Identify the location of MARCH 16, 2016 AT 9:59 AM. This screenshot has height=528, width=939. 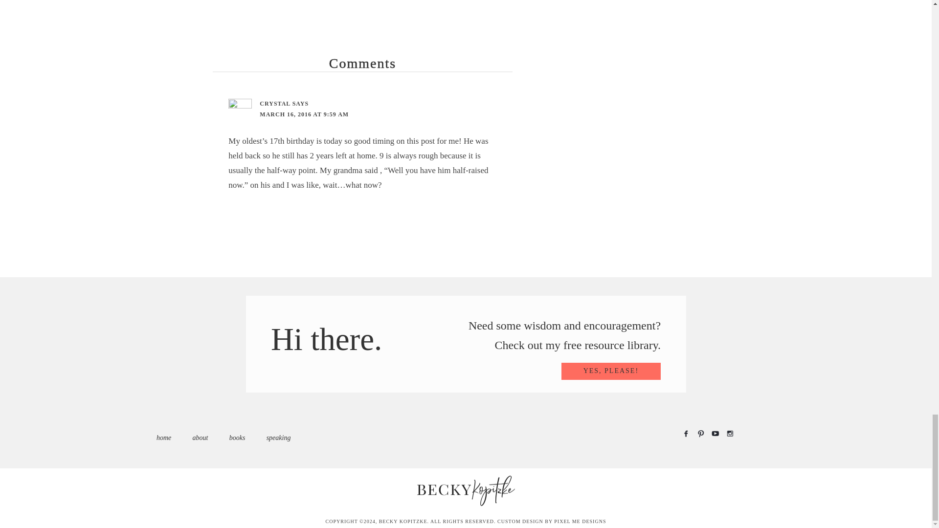
(304, 114).